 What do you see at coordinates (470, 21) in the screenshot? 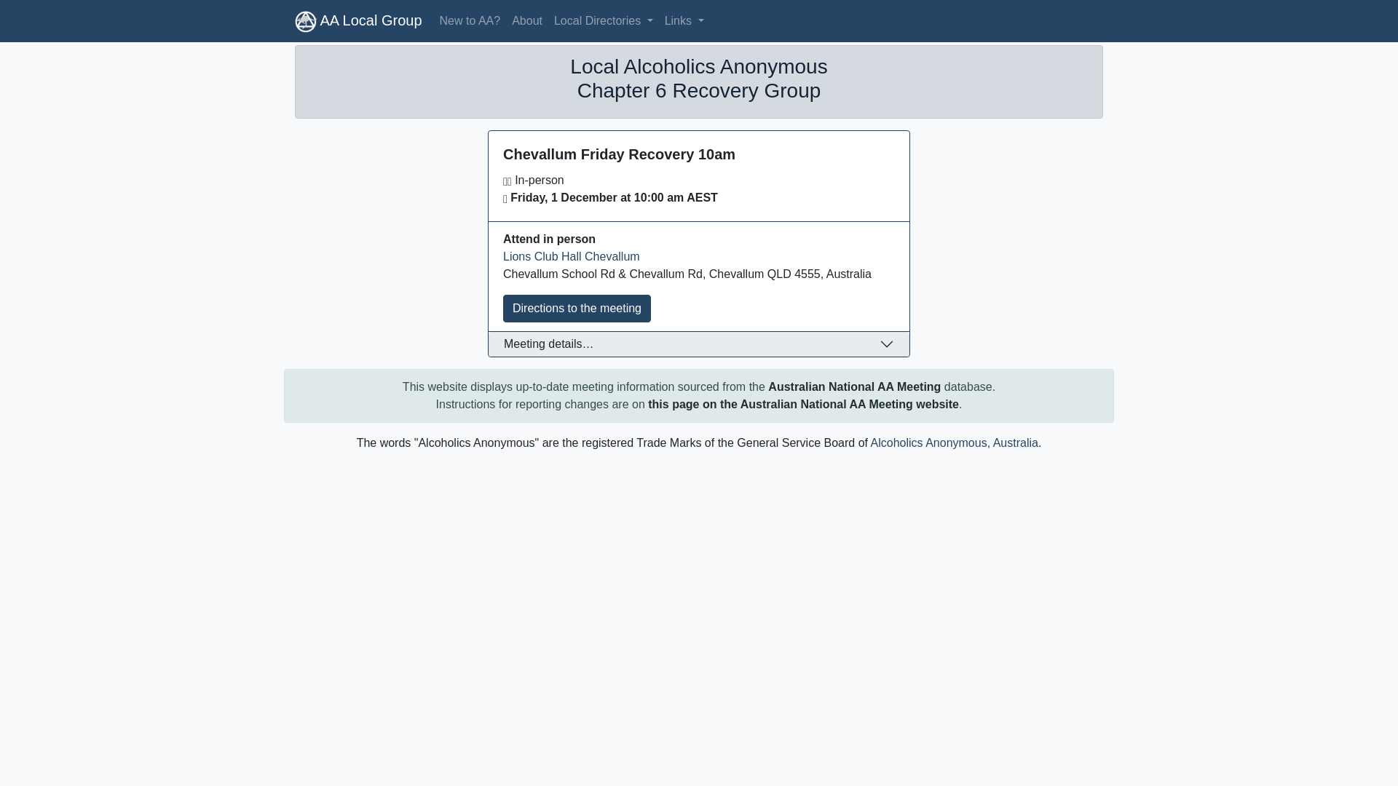
I see `New to AA?` at bounding box center [470, 21].